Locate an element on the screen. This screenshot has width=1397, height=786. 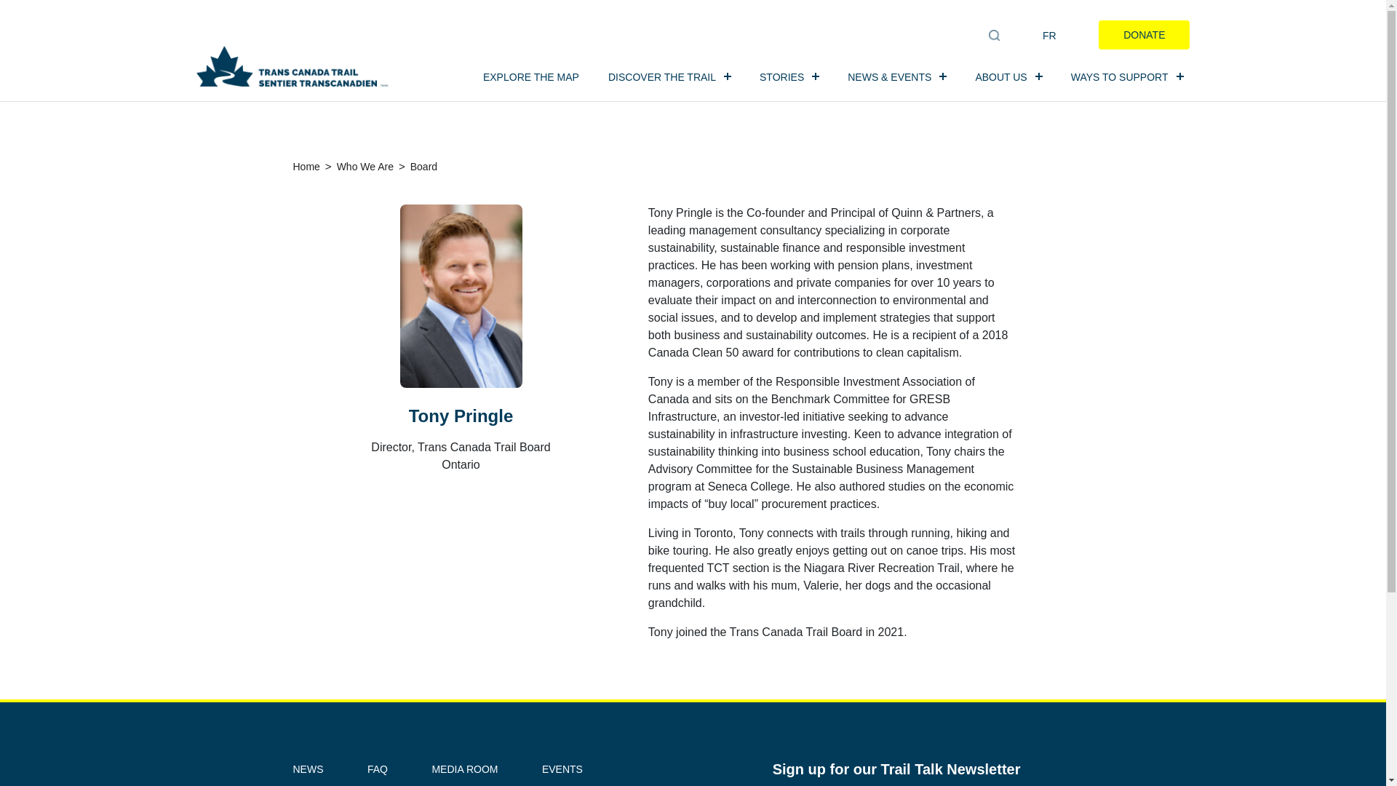
Go to the Who We Are People Category archives. is located at coordinates (365, 166).